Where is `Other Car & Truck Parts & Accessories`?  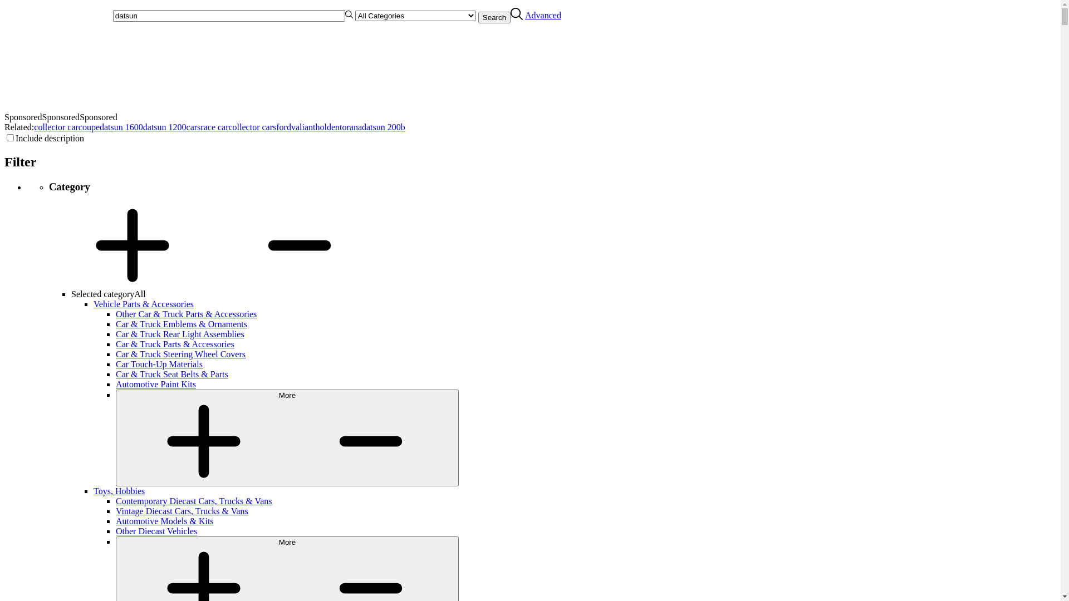
Other Car & Truck Parts & Accessories is located at coordinates (186, 314).